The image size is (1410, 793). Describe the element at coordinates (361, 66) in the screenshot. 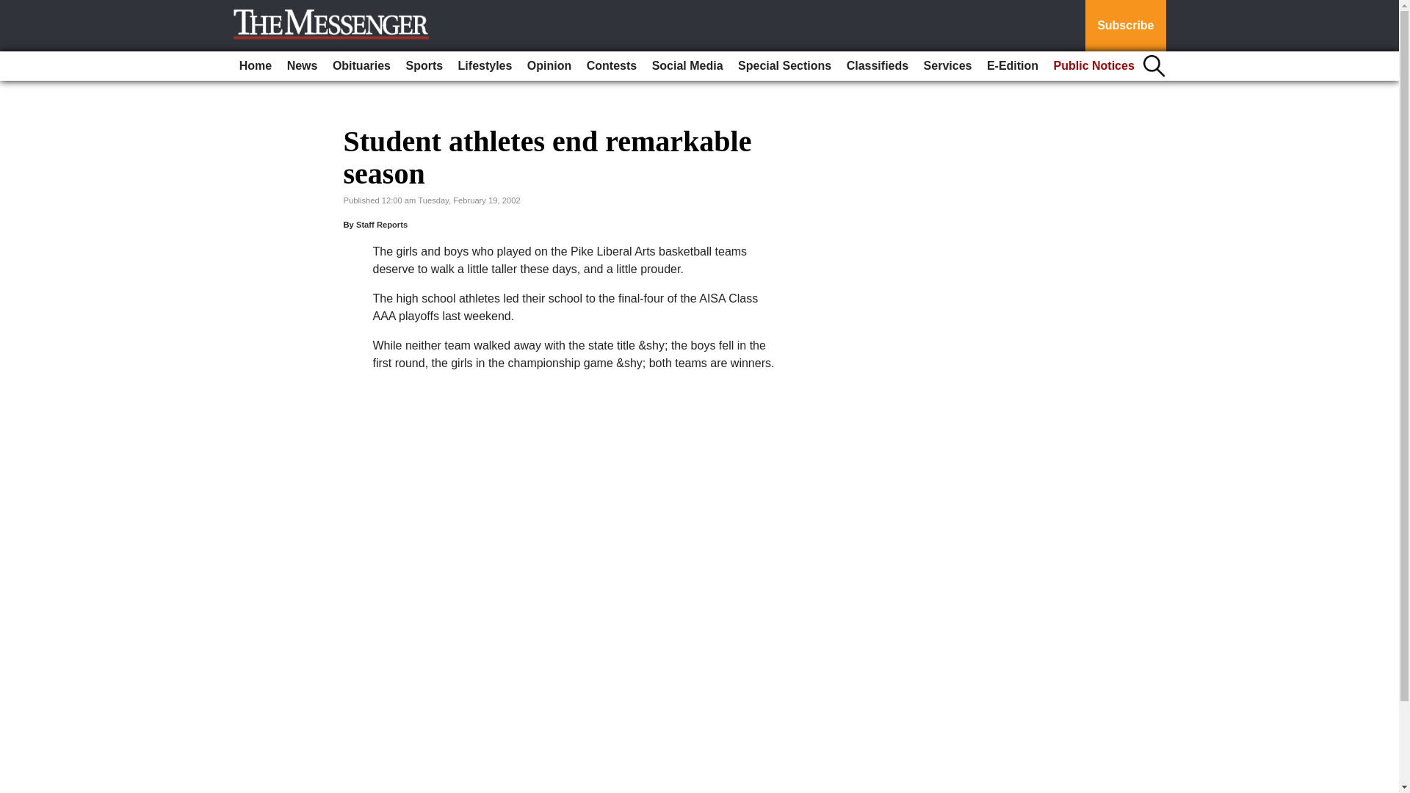

I see `Obituaries` at that location.